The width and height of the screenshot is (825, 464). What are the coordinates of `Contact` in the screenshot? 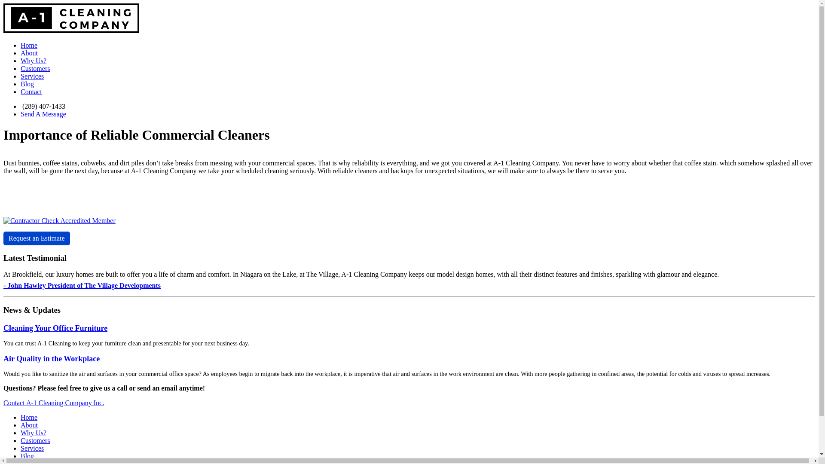 It's located at (31, 92).